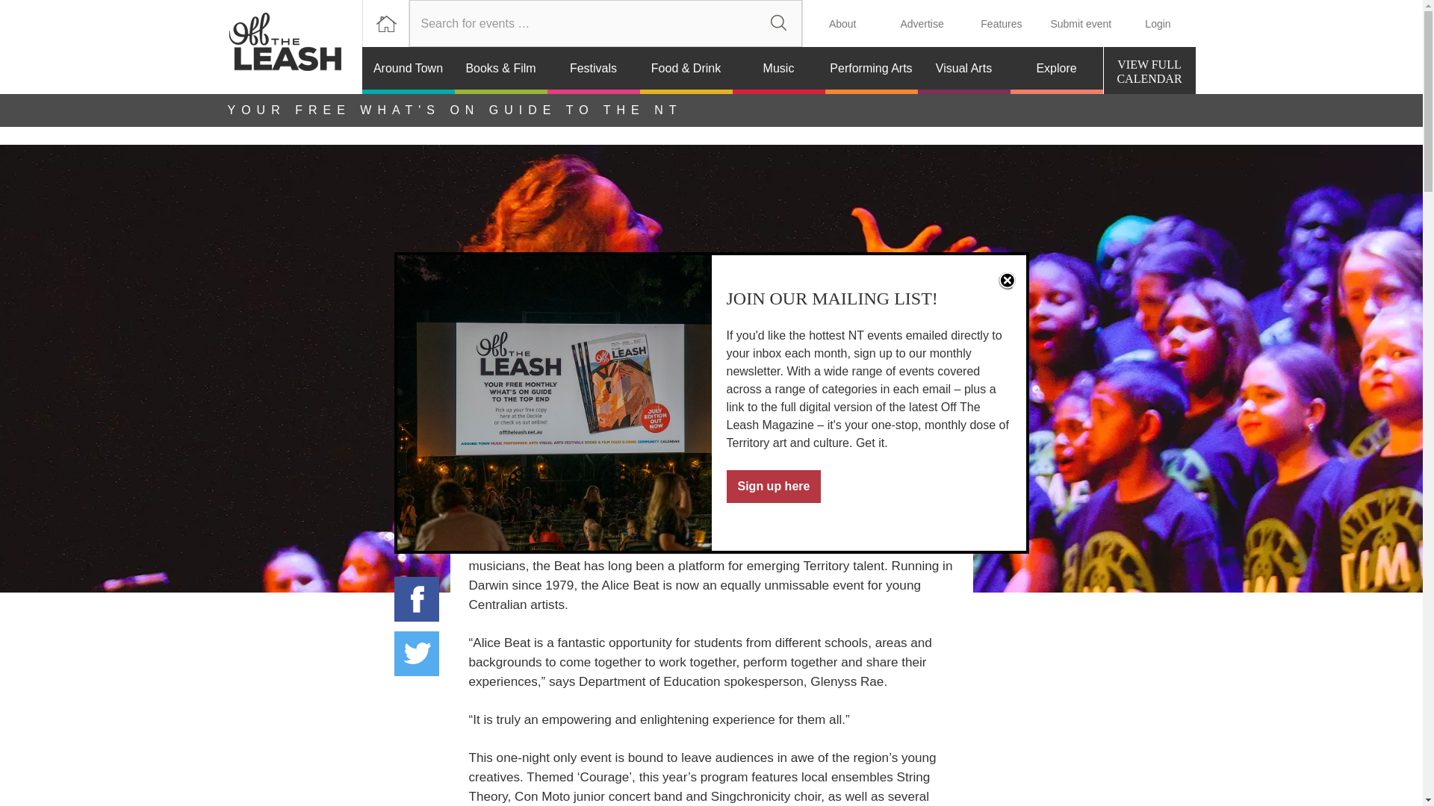 The image size is (1434, 806). What do you see at coordinates (1080, 23) in the screenshot?
I see `Submit event` at bounding box center [1080, 23].